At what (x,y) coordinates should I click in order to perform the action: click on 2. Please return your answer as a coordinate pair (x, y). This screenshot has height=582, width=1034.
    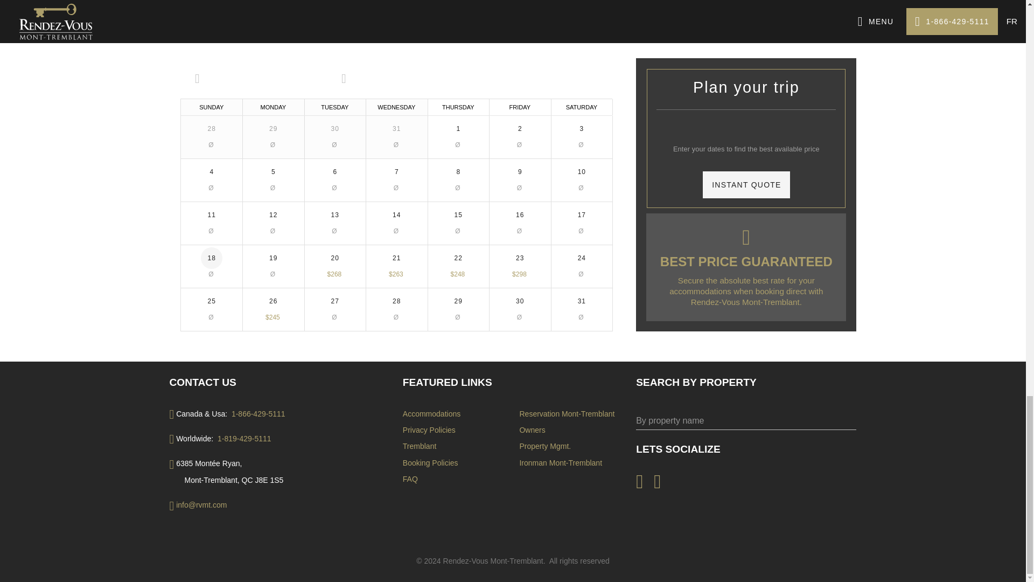
    Looking at the image, I should click on (519, 129).